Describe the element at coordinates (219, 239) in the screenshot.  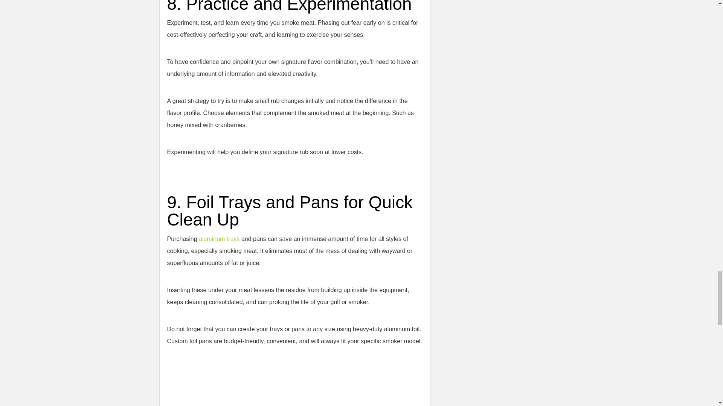
I see `aluminum trays` at that location.